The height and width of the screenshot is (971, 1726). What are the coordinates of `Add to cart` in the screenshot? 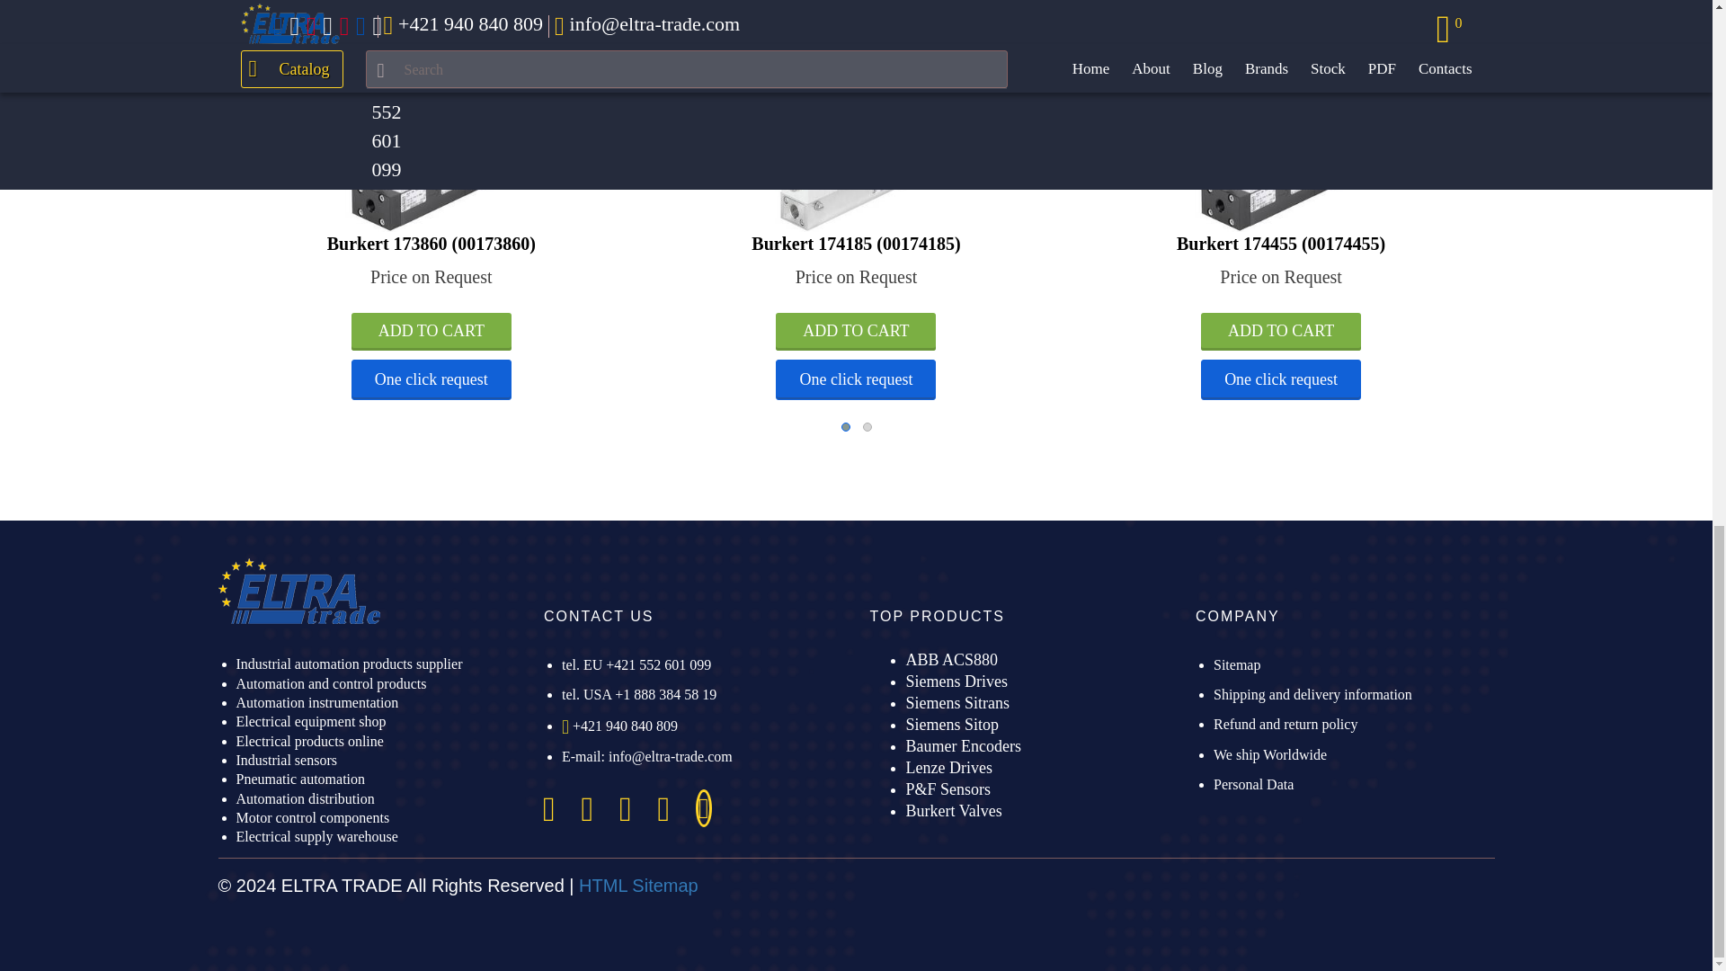 It's located at (1281, 331).